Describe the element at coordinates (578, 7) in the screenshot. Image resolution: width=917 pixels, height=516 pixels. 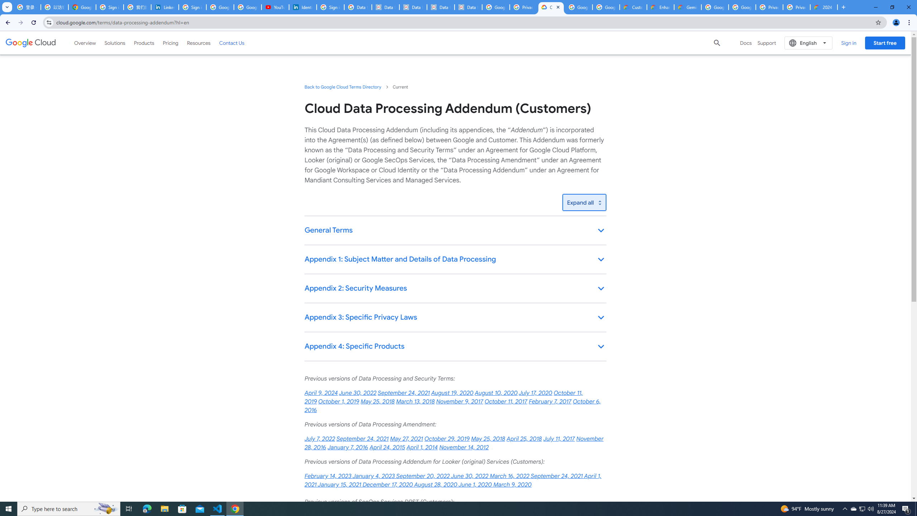
I see `Google Workspace - Specific Terms` at that location.